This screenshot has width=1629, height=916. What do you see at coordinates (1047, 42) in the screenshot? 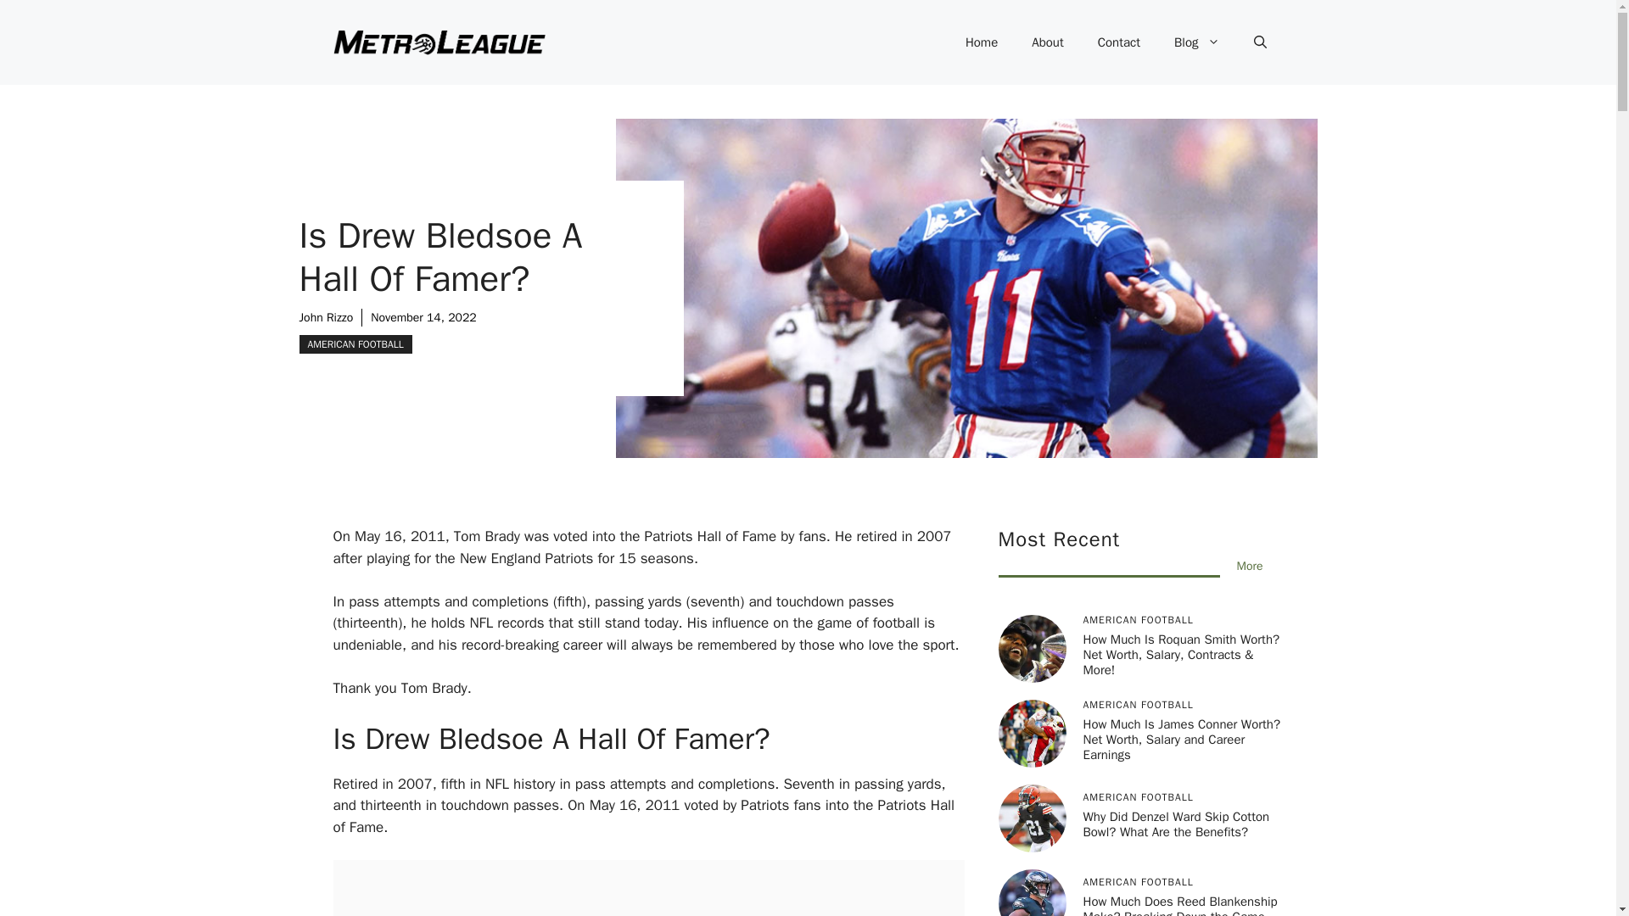
I see `About` at bounding box center [1047, 42].